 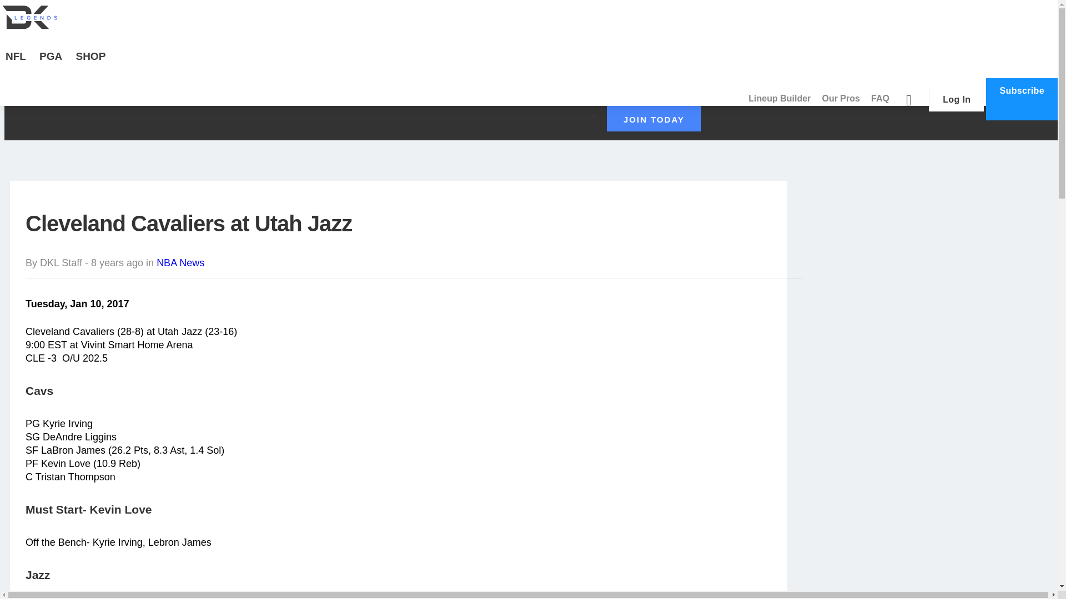 I want to click on SHOP, so click(x=90, y=63).